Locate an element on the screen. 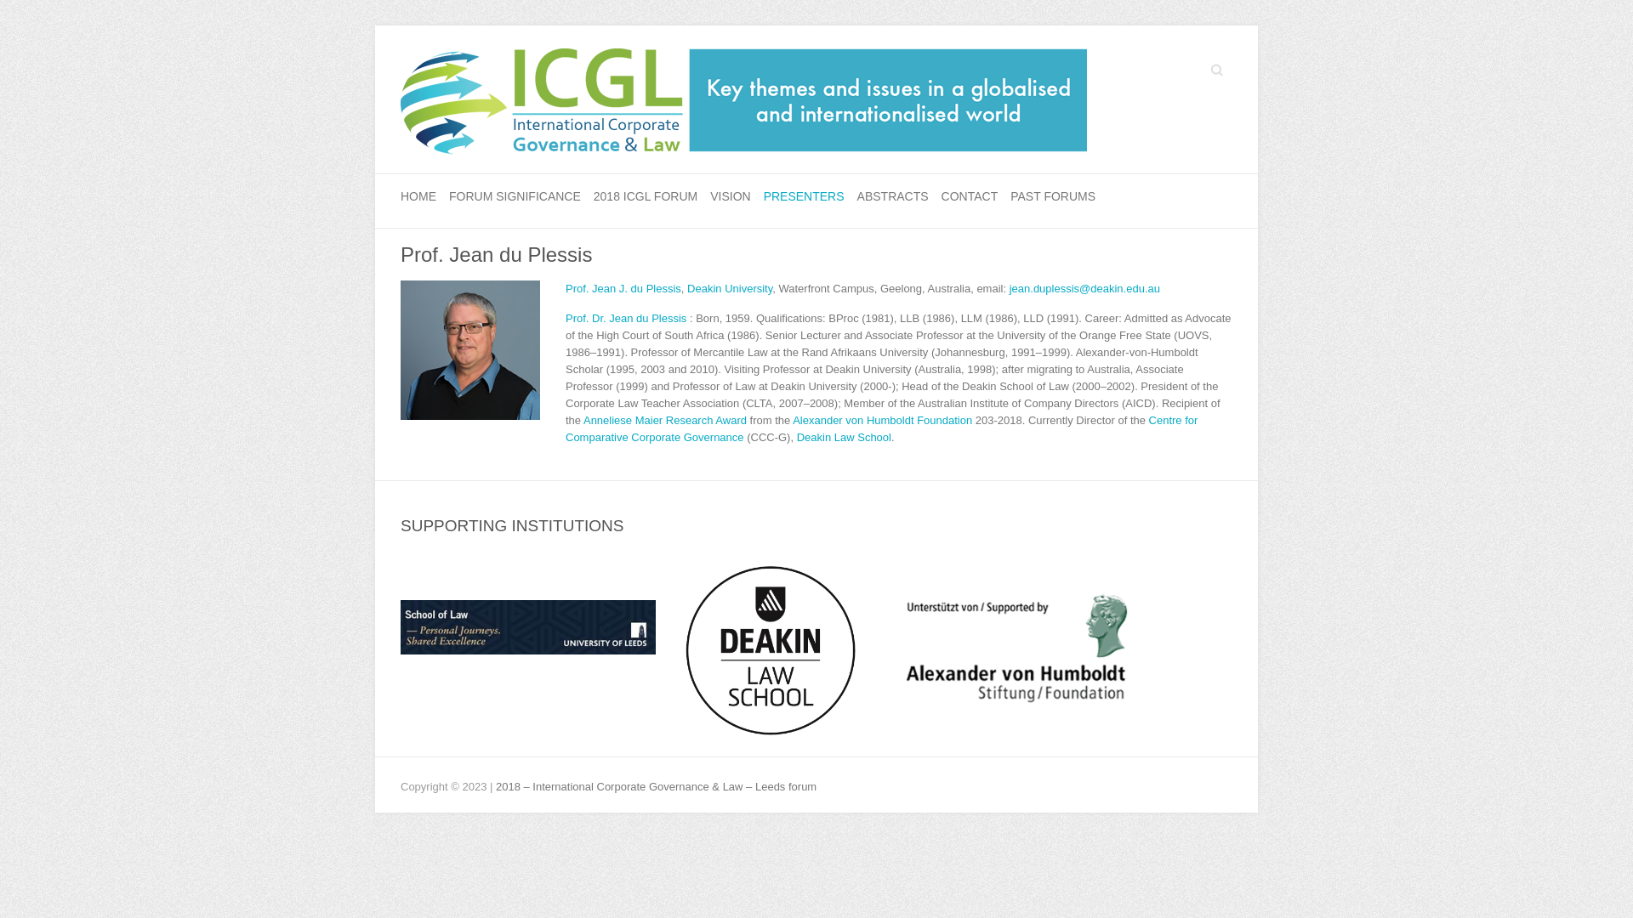  2018 ICGL FORUM is located at coordinates (646, 197).